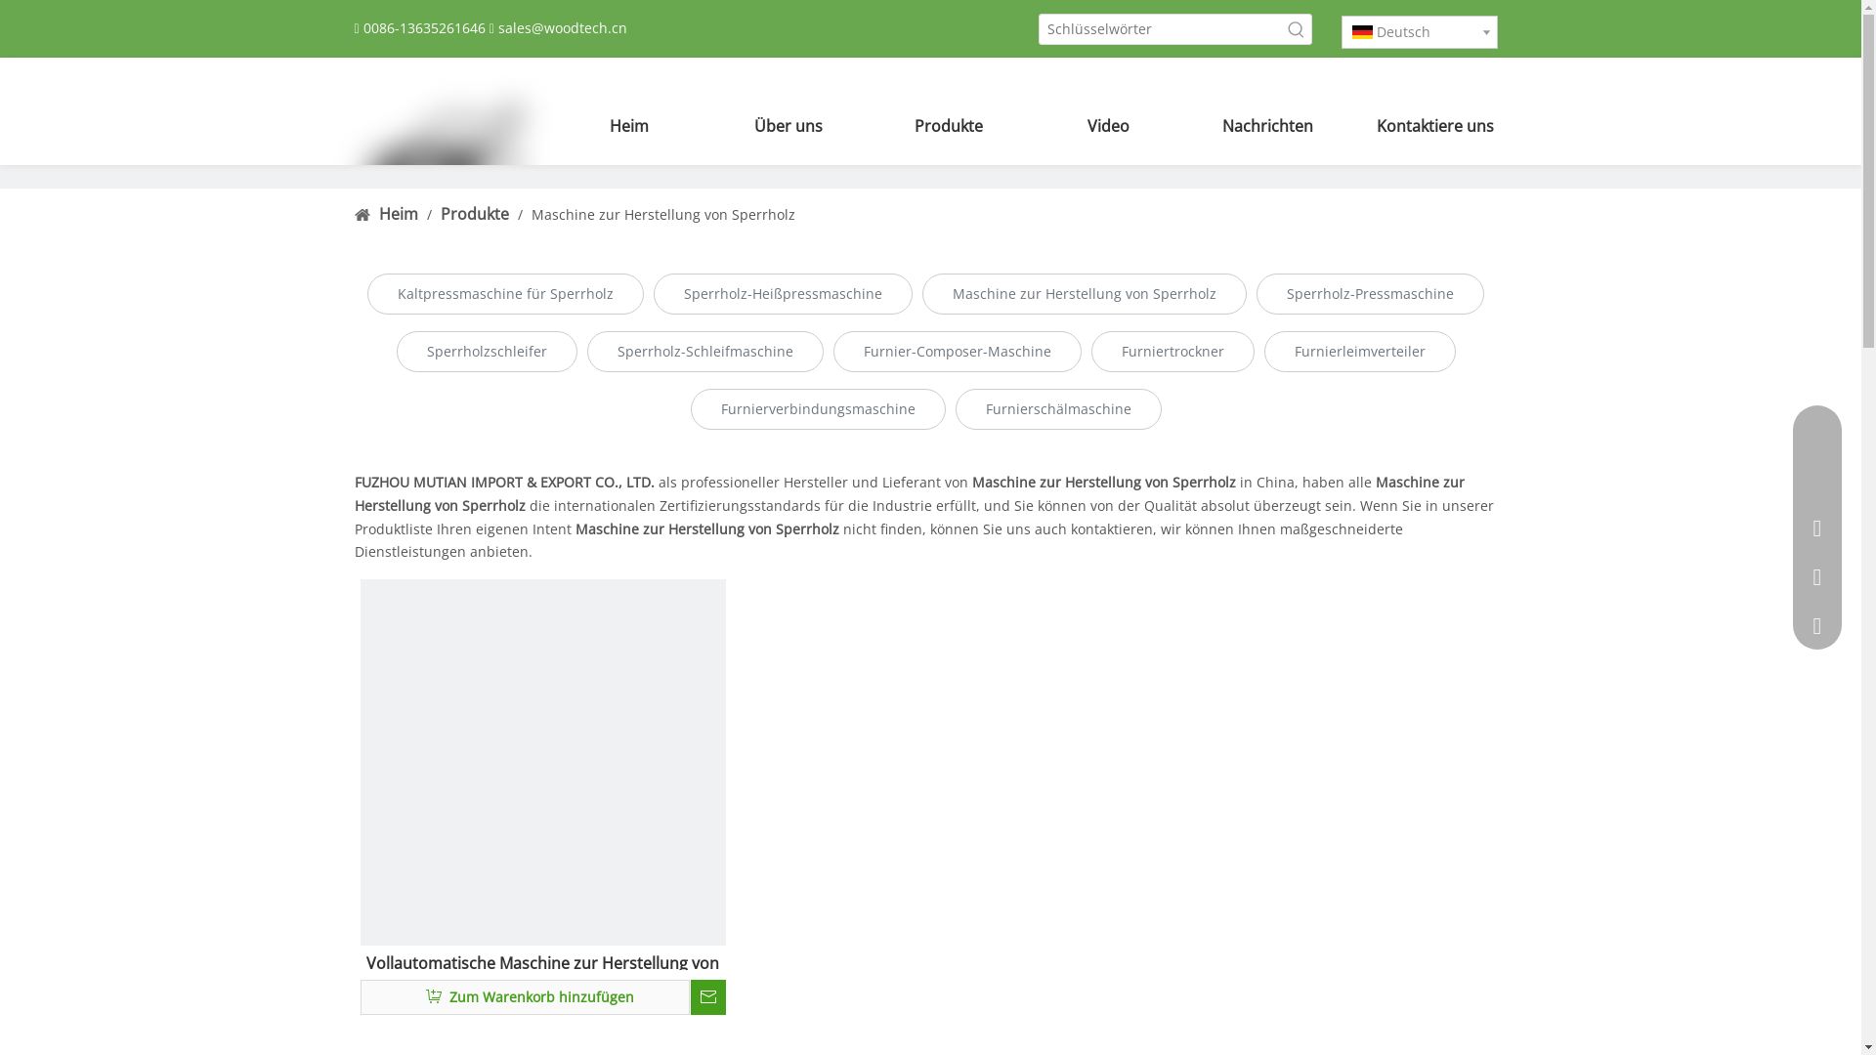  Describe the element at coordinates (1108, 126) in the screenshot. I see `Video` at that location.